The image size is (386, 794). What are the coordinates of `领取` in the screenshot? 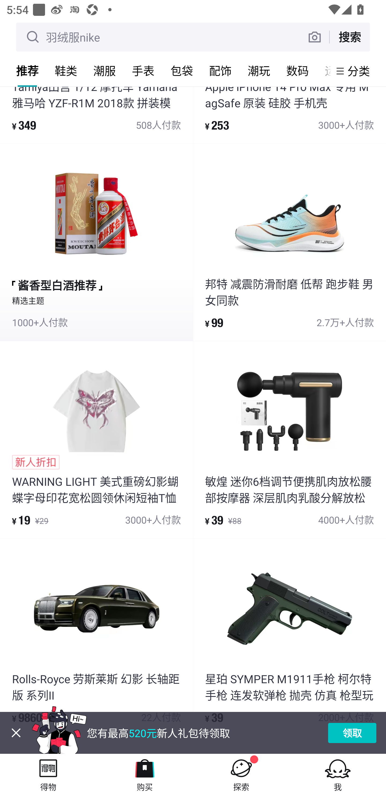 It's located at (352, 733).